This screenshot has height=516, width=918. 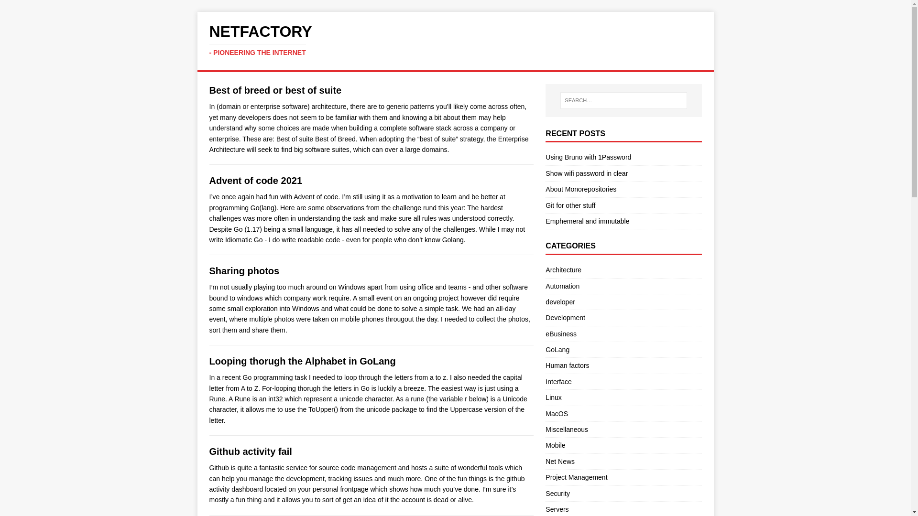 I want to click on Linux, so click(x=553, y=398).